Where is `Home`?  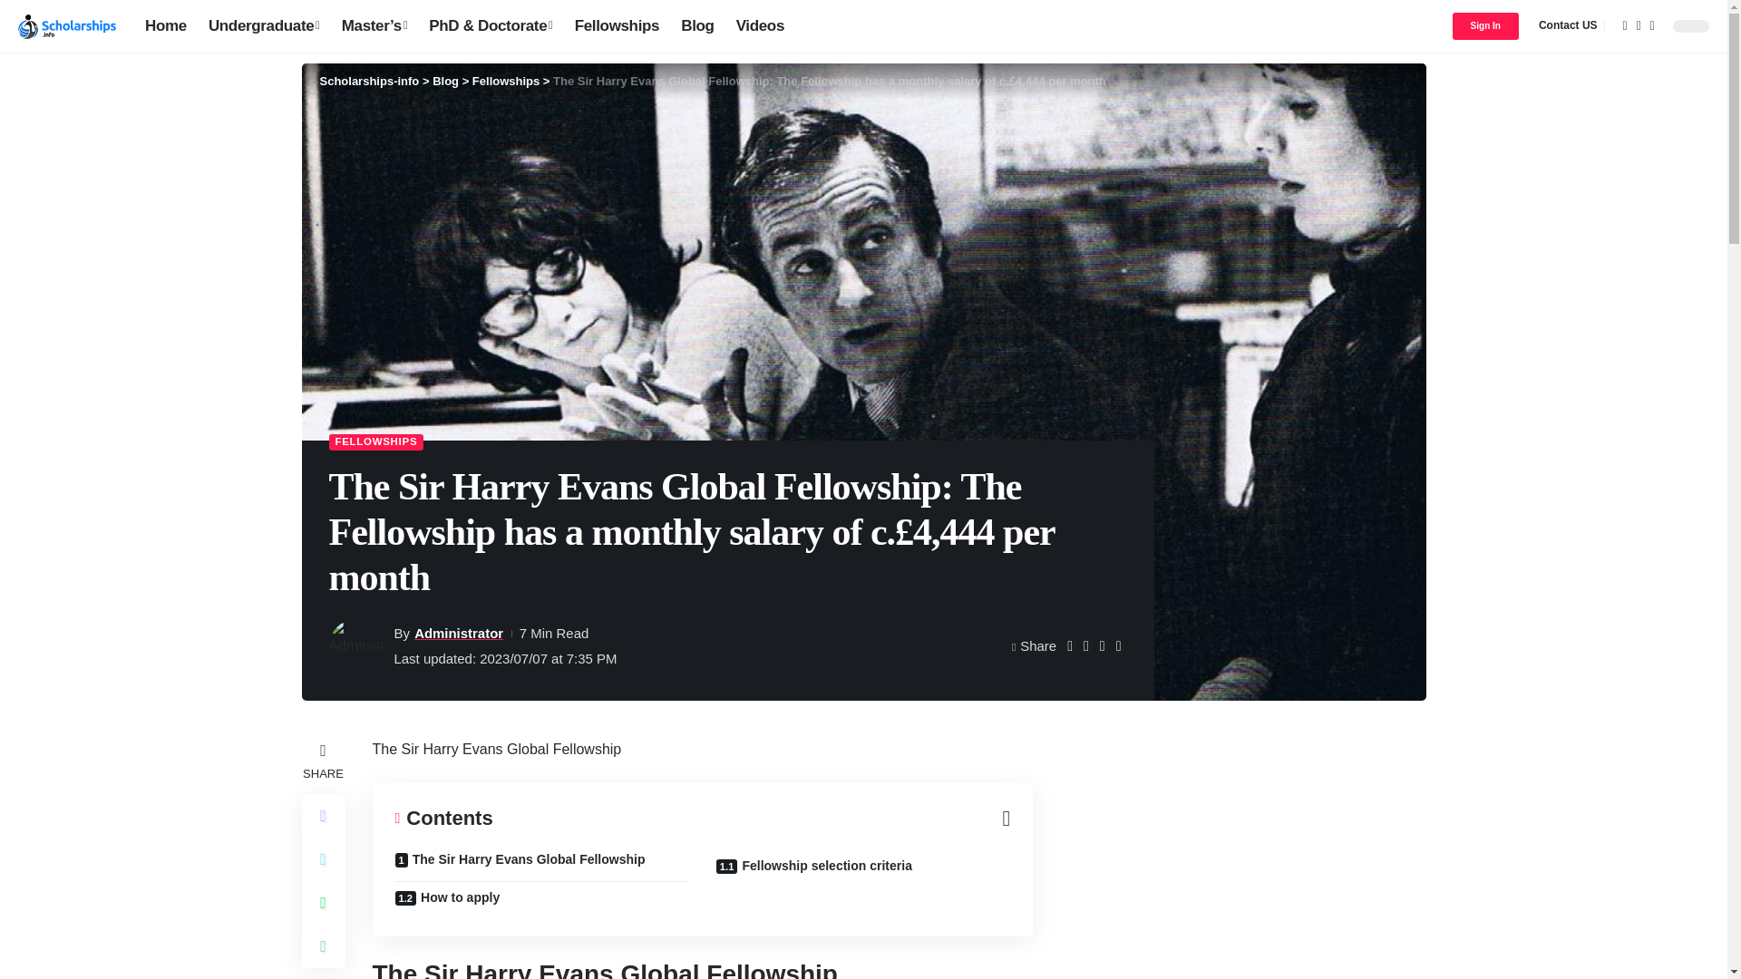
Home is located at coordinates (165, 25).